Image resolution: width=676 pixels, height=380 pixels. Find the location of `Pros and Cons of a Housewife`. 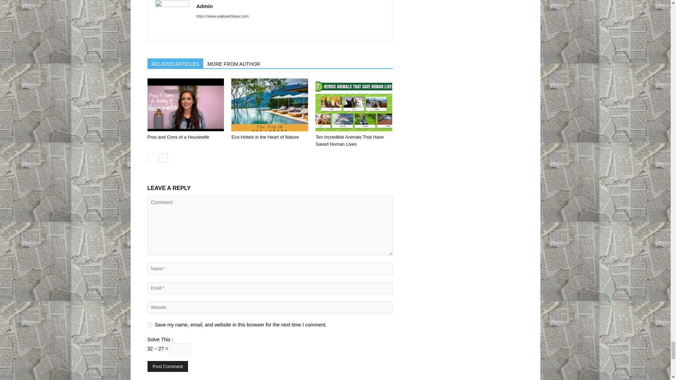

Pros and Cons of a Housewife is located at coordinates (185, 104).